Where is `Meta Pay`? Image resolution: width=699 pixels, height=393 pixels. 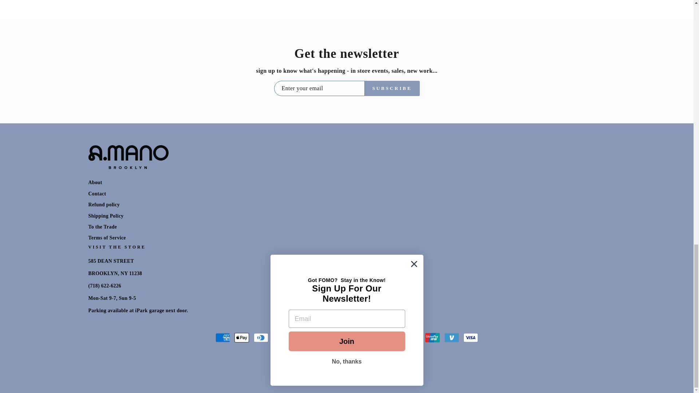 Meta Pay is located at coordinates (299, 338).